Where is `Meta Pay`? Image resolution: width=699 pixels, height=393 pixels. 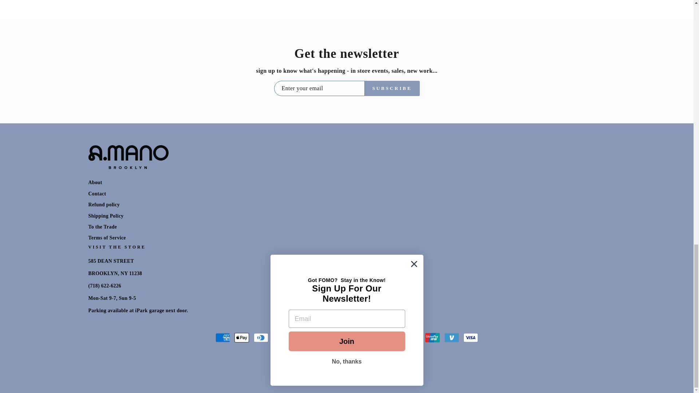 Meta Pay is located at coordinates (299, 338).